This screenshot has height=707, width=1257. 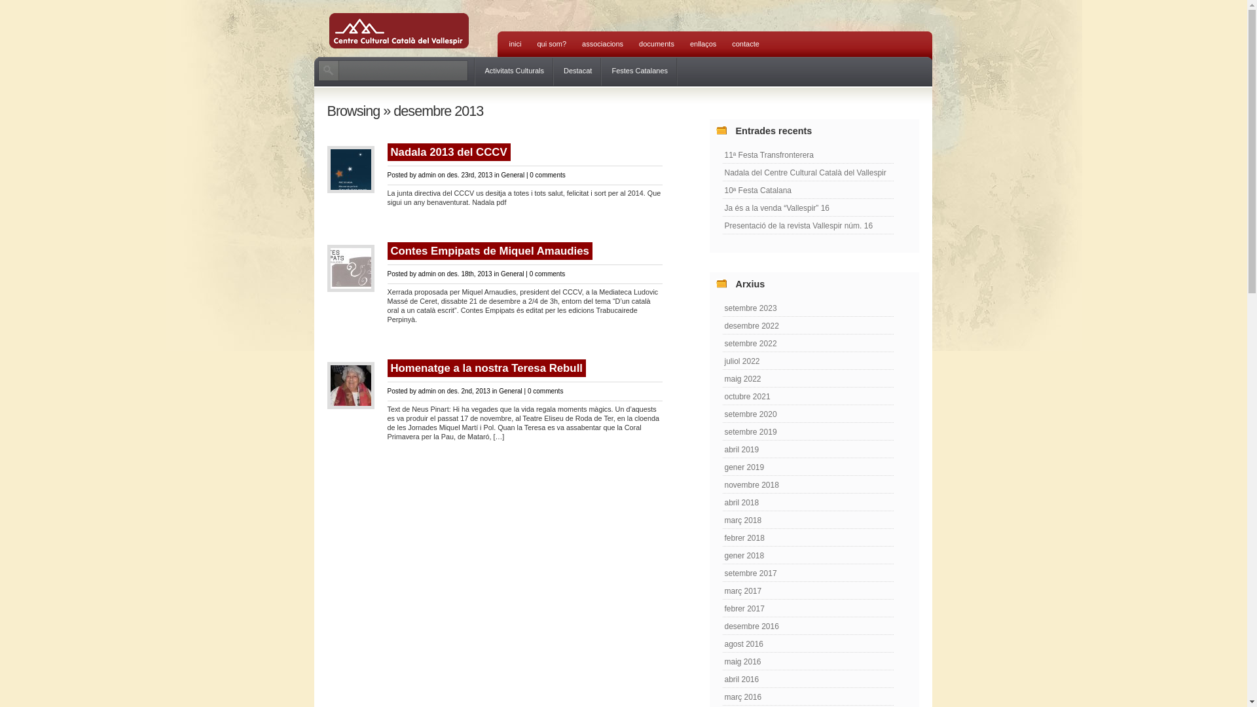 I want to click on admin, so click(x=427, y=274).